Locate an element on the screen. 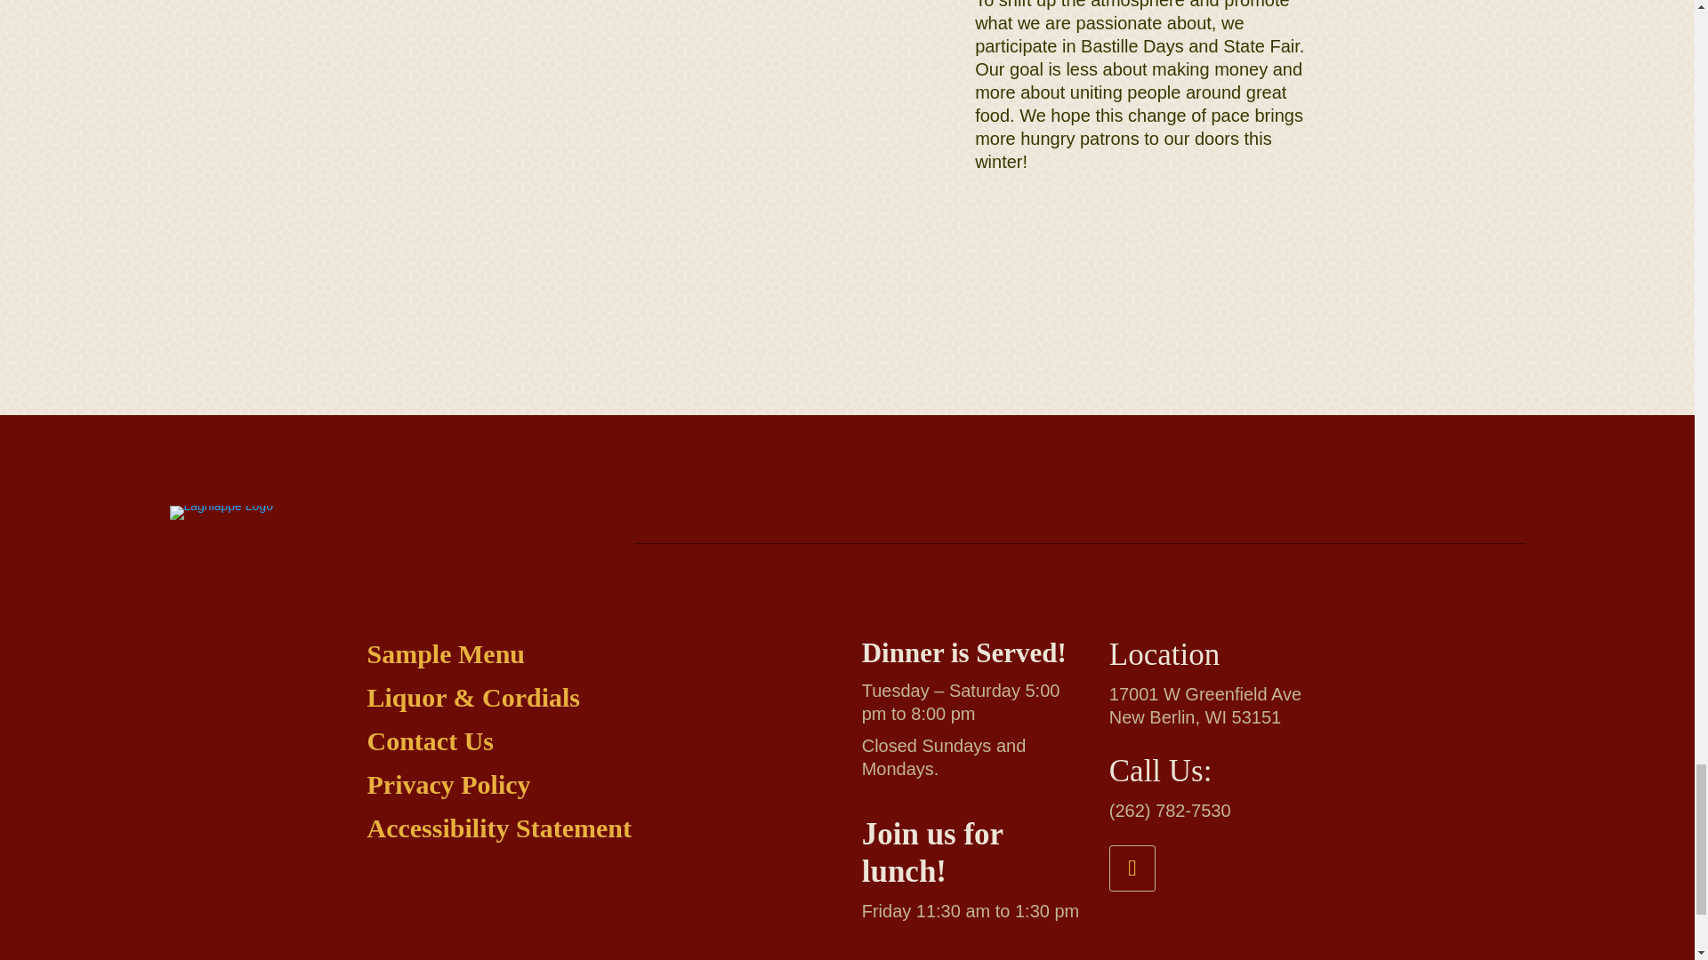 This screenshot has height=960, width=1708. Contact Us is located at coordinates (430, 740).